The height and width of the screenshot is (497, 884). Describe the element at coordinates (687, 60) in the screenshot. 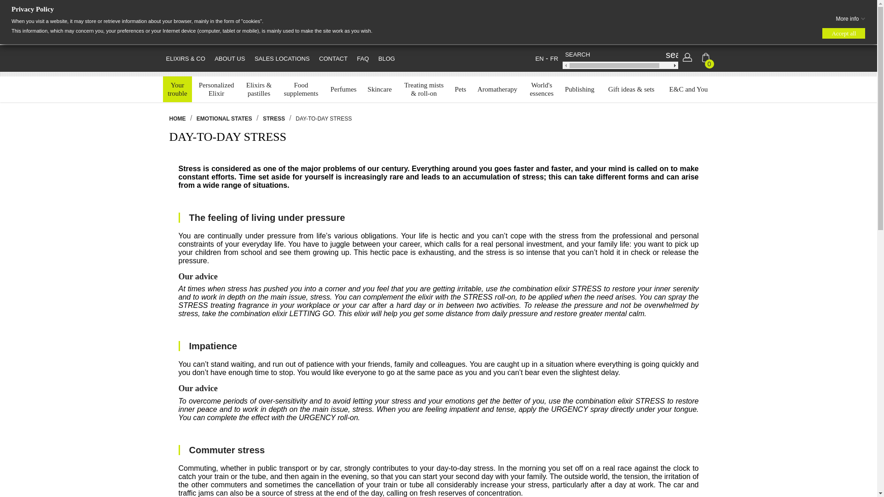

I see `Log in to your customer account` at that location.